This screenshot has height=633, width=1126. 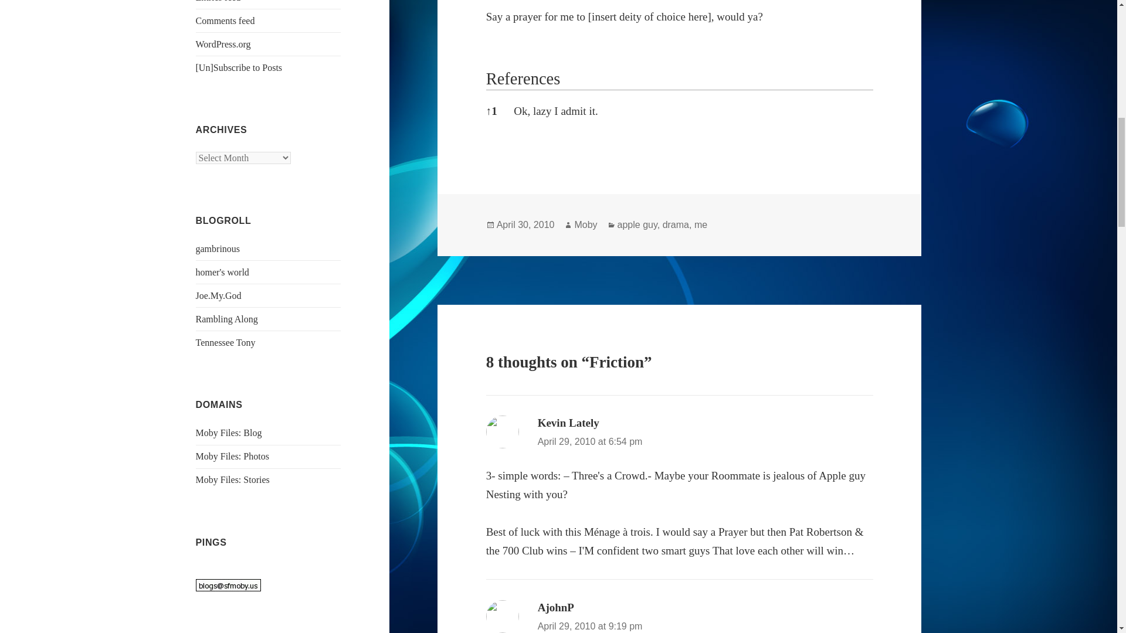 I want to click on homer's world, so click(x=222, y=272).